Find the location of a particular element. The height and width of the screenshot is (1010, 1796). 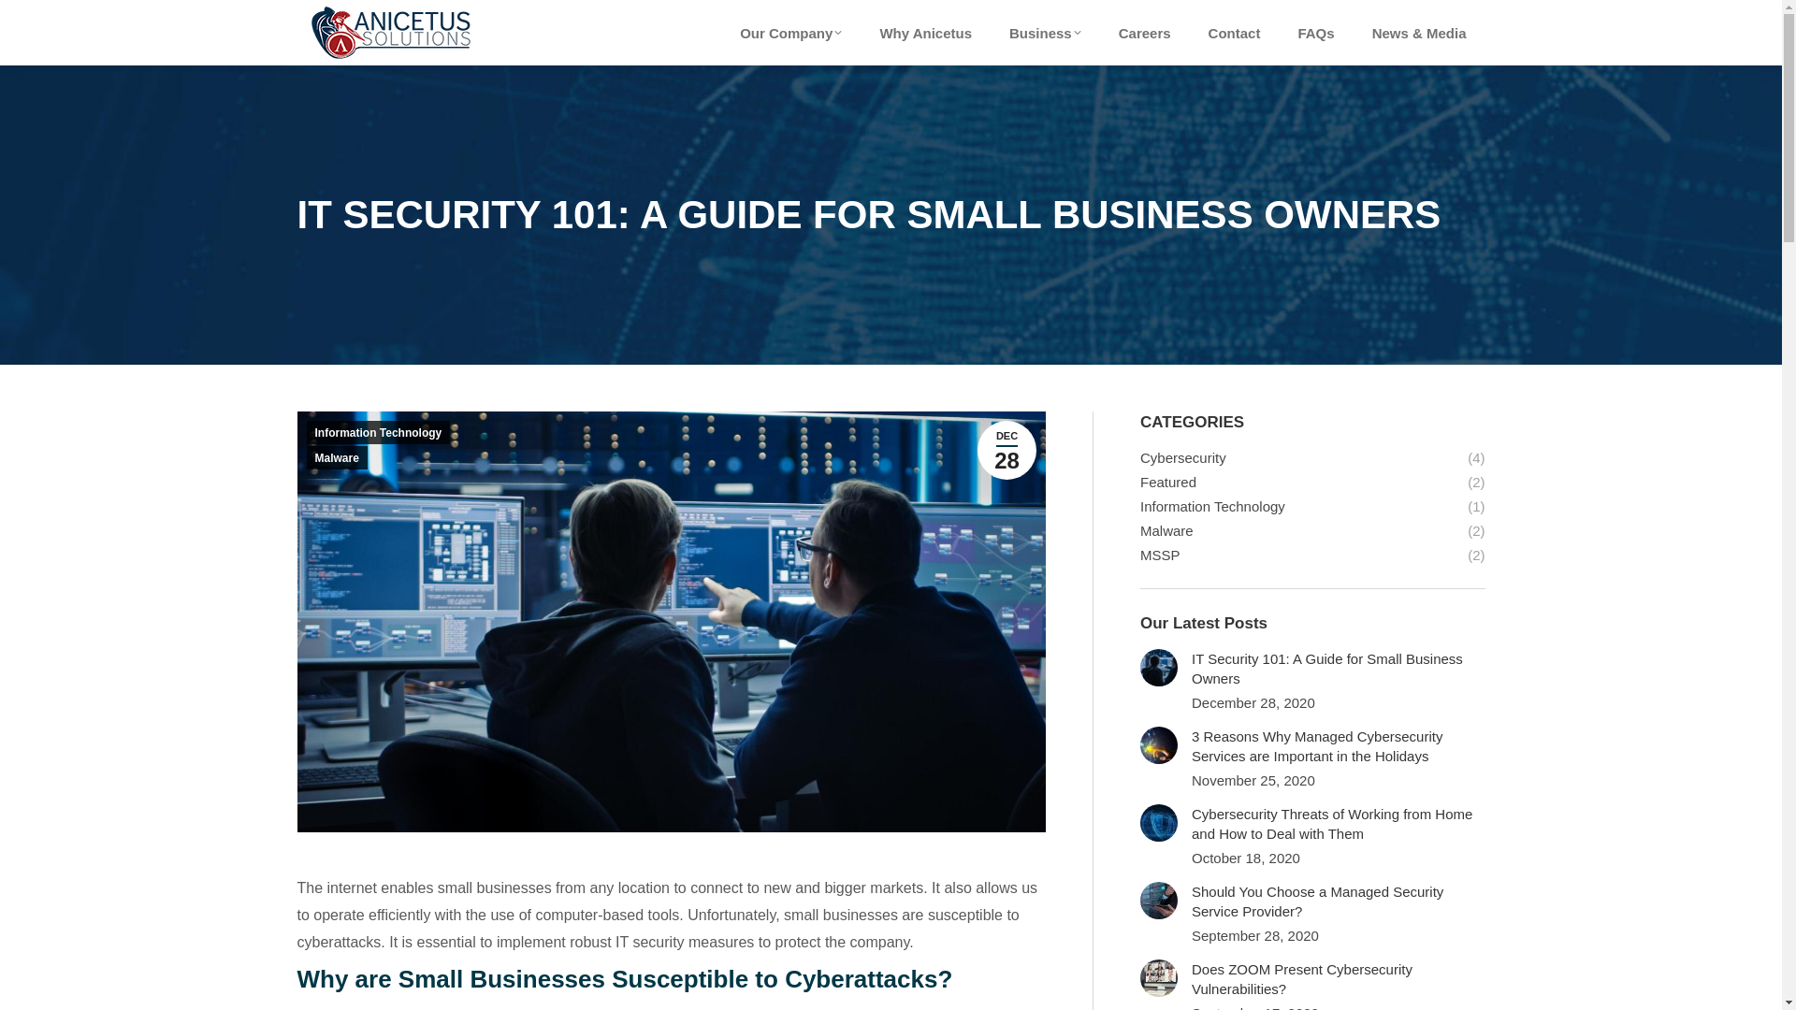

3:45 pm is located at coordinates (1145, 33).